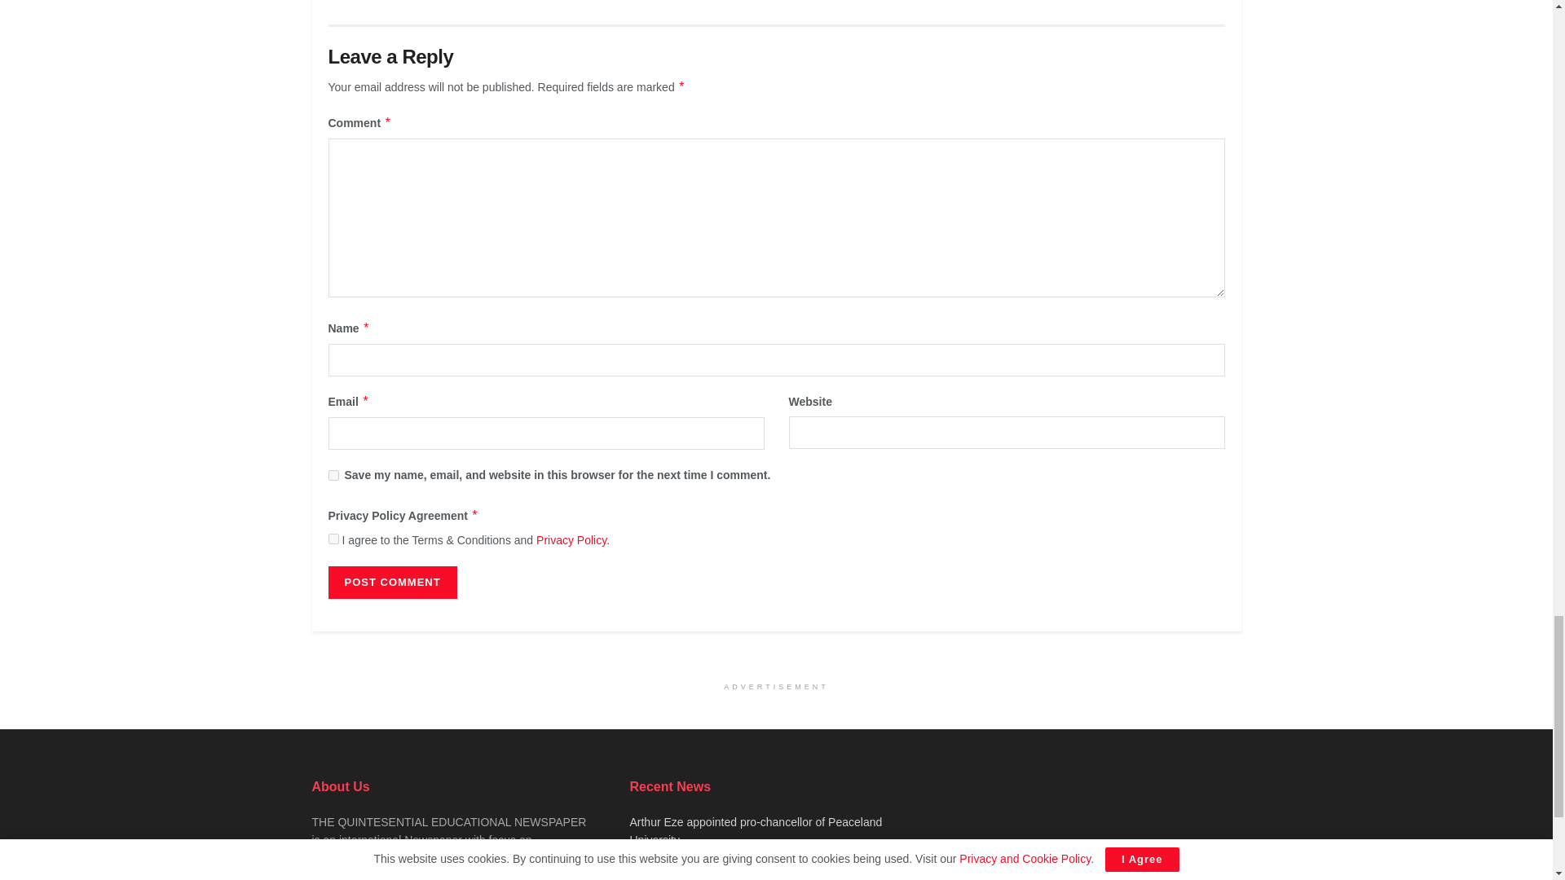  Describe the element at coordinates (333, 474) in the screenshot. I see `yes` at that location.